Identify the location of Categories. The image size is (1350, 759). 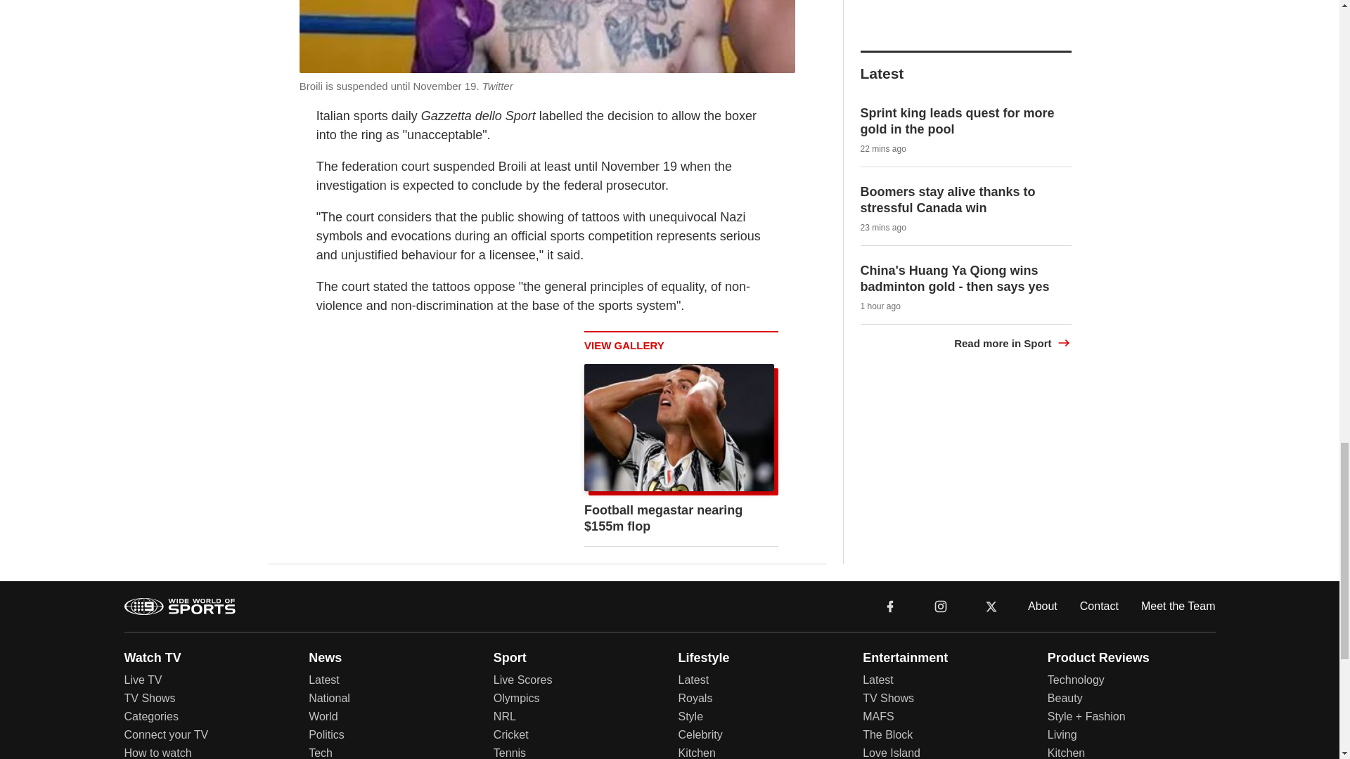
(150, 589).